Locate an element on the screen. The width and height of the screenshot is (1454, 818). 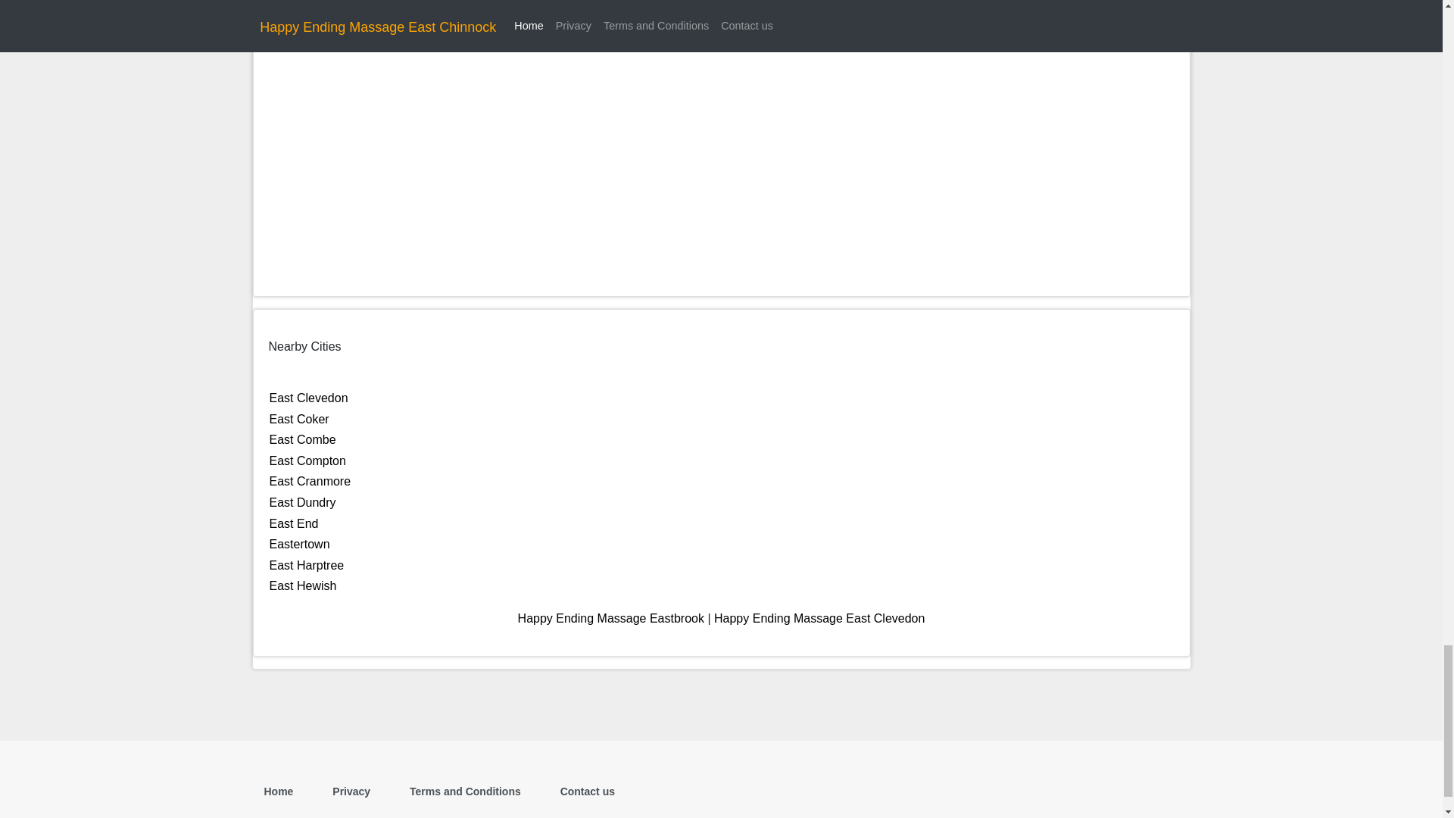
East Cranmore is located at coordinates (310, 481).